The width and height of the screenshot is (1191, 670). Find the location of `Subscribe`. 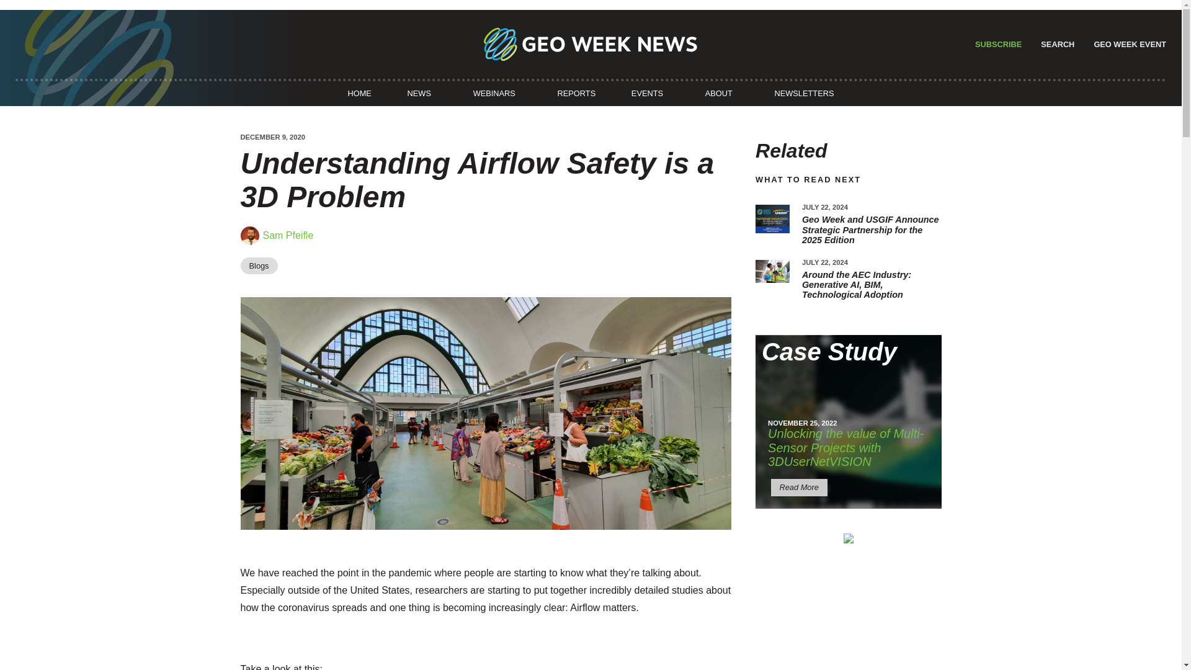

Subscribe is located at coordinates (996, 44).